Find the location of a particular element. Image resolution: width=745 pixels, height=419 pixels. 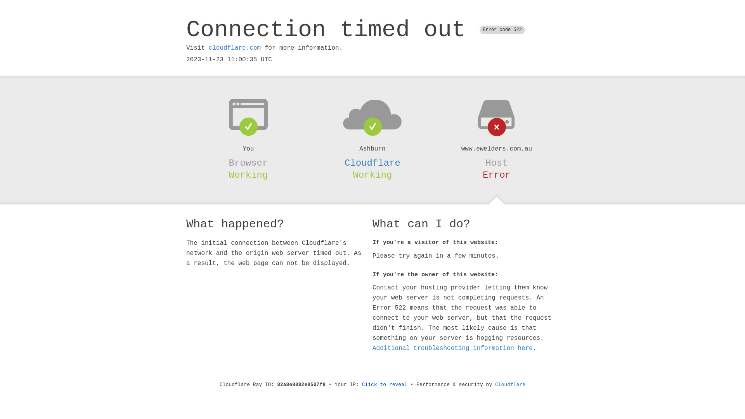

Click to reveal is located at coordinates (385, 385).